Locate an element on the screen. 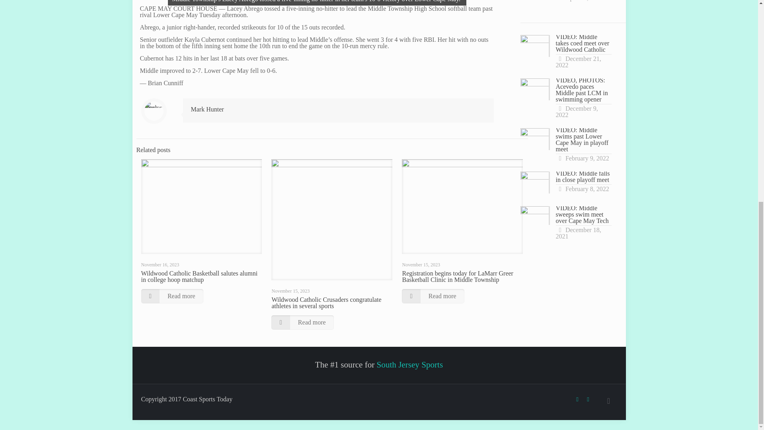 This screenshot has width=764, height=430. MT-LCM 13 is located at coordinates (317, 3).